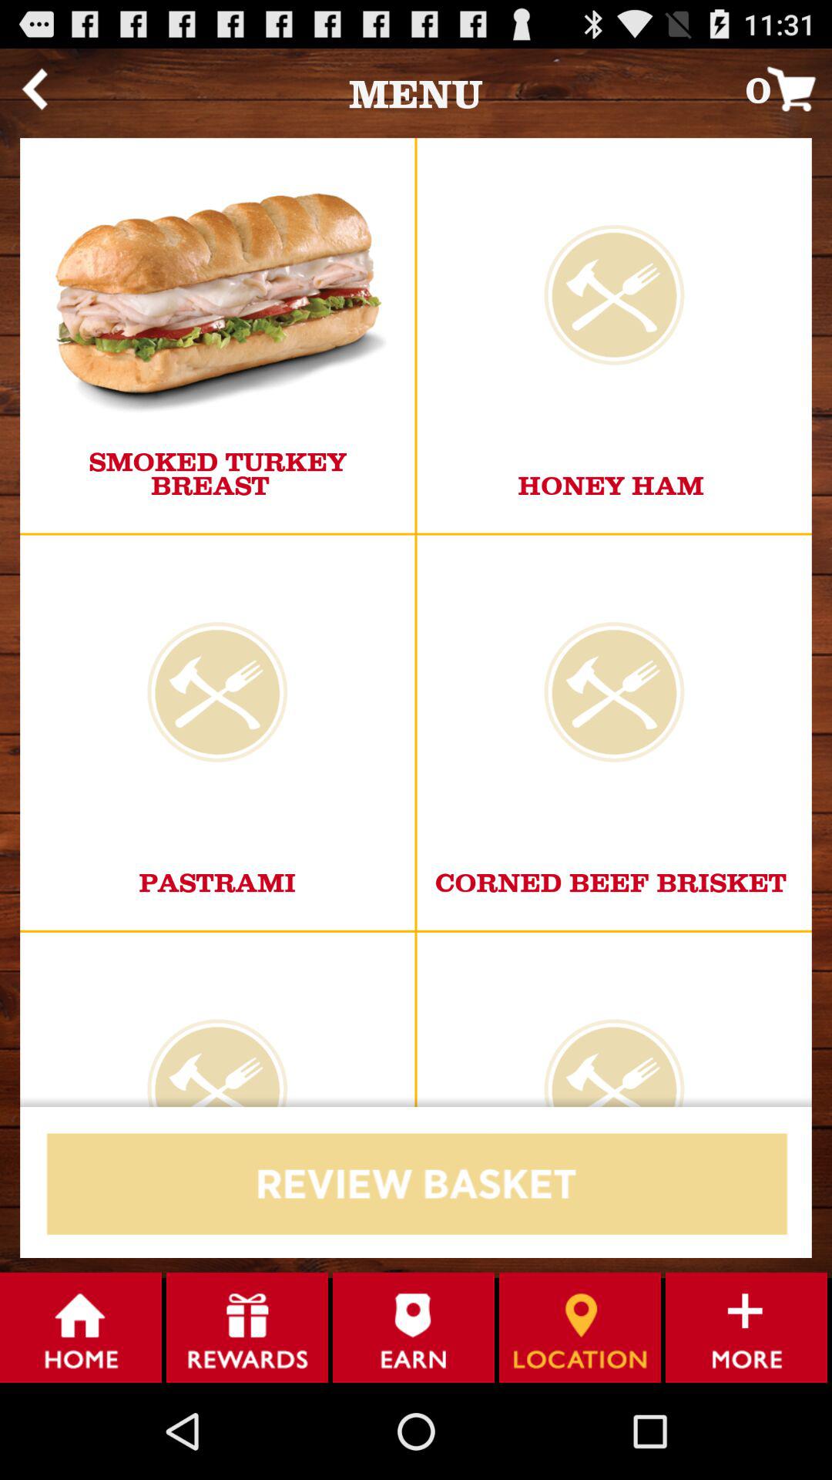  What do you see at coordinates (789, 88) in the screenshot?
I see `tap the item next to menu app` at bounding box center [789, 88].